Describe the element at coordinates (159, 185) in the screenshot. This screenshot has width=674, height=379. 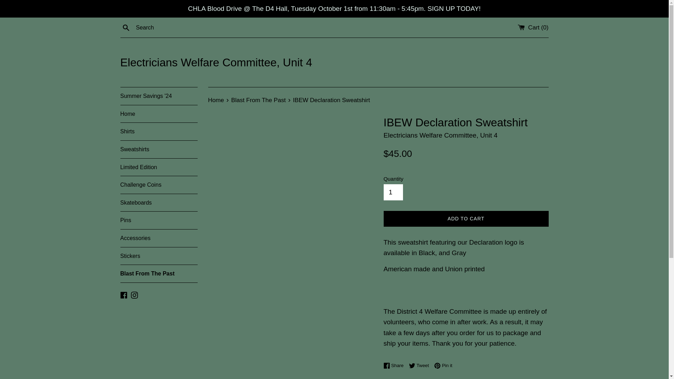
I see `Accessories` at that location.